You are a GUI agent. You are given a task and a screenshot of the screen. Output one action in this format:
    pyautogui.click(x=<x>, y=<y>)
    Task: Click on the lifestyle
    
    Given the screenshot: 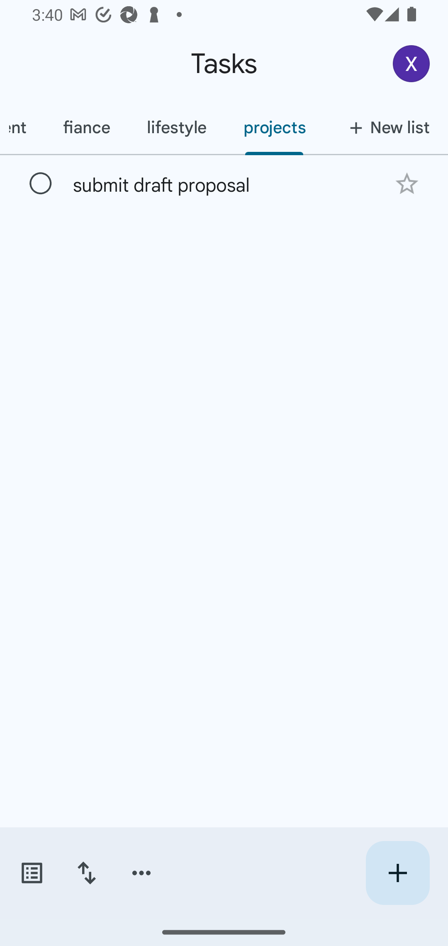 What is the action you would take?
    pyautogui.click(x=176, y=127)
    